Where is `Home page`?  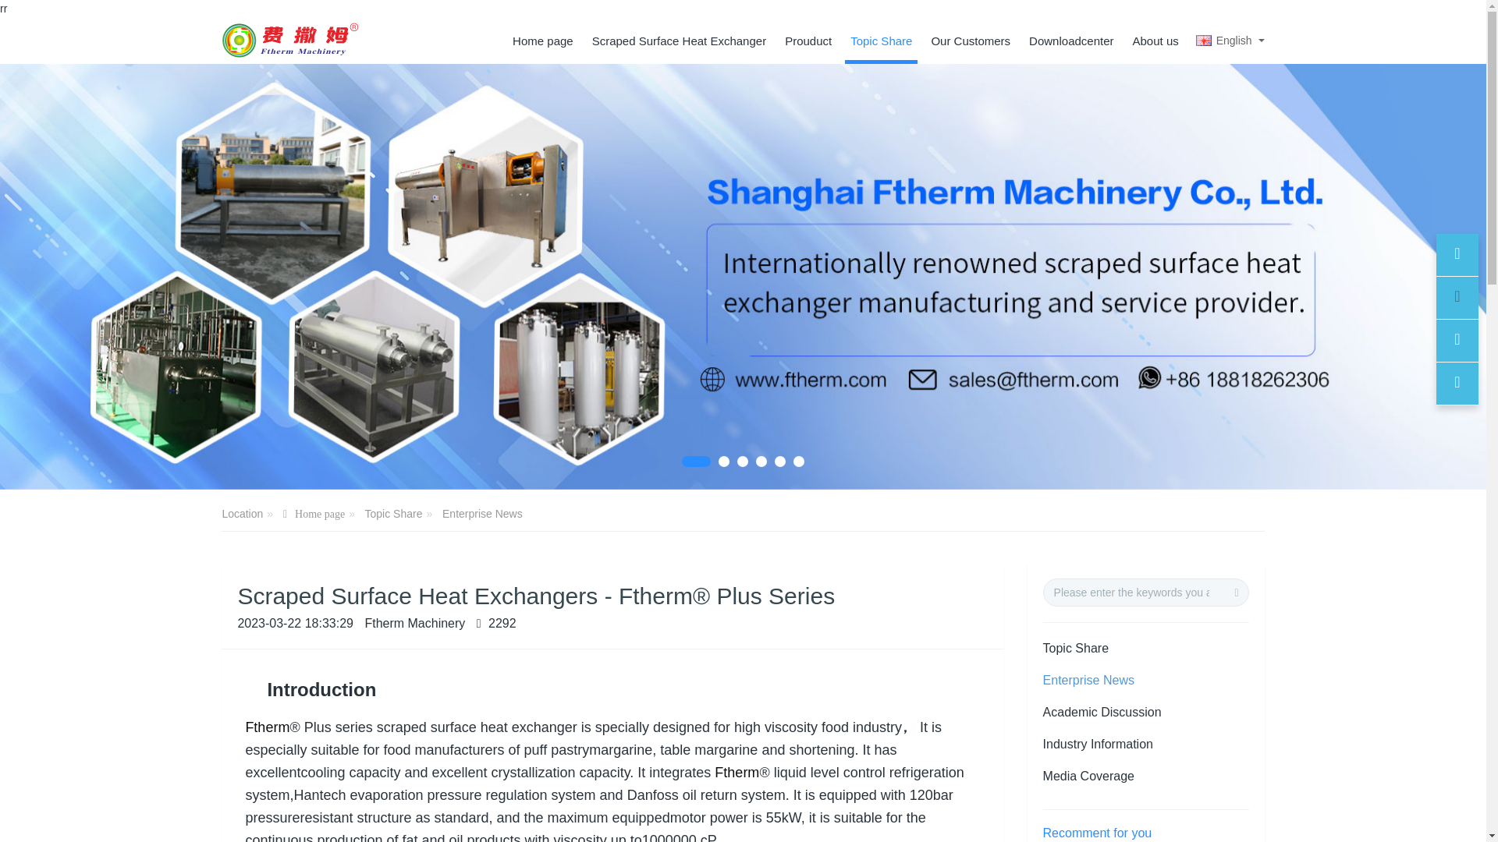
Home page is located at coordinates (543, 41).